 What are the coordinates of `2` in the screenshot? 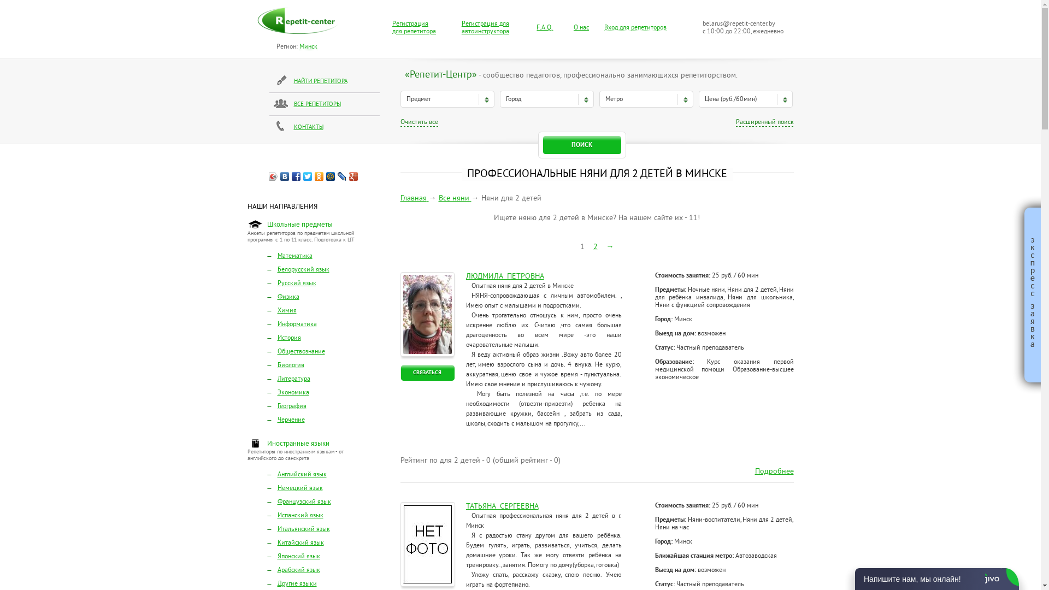 It's located at (596, 247).